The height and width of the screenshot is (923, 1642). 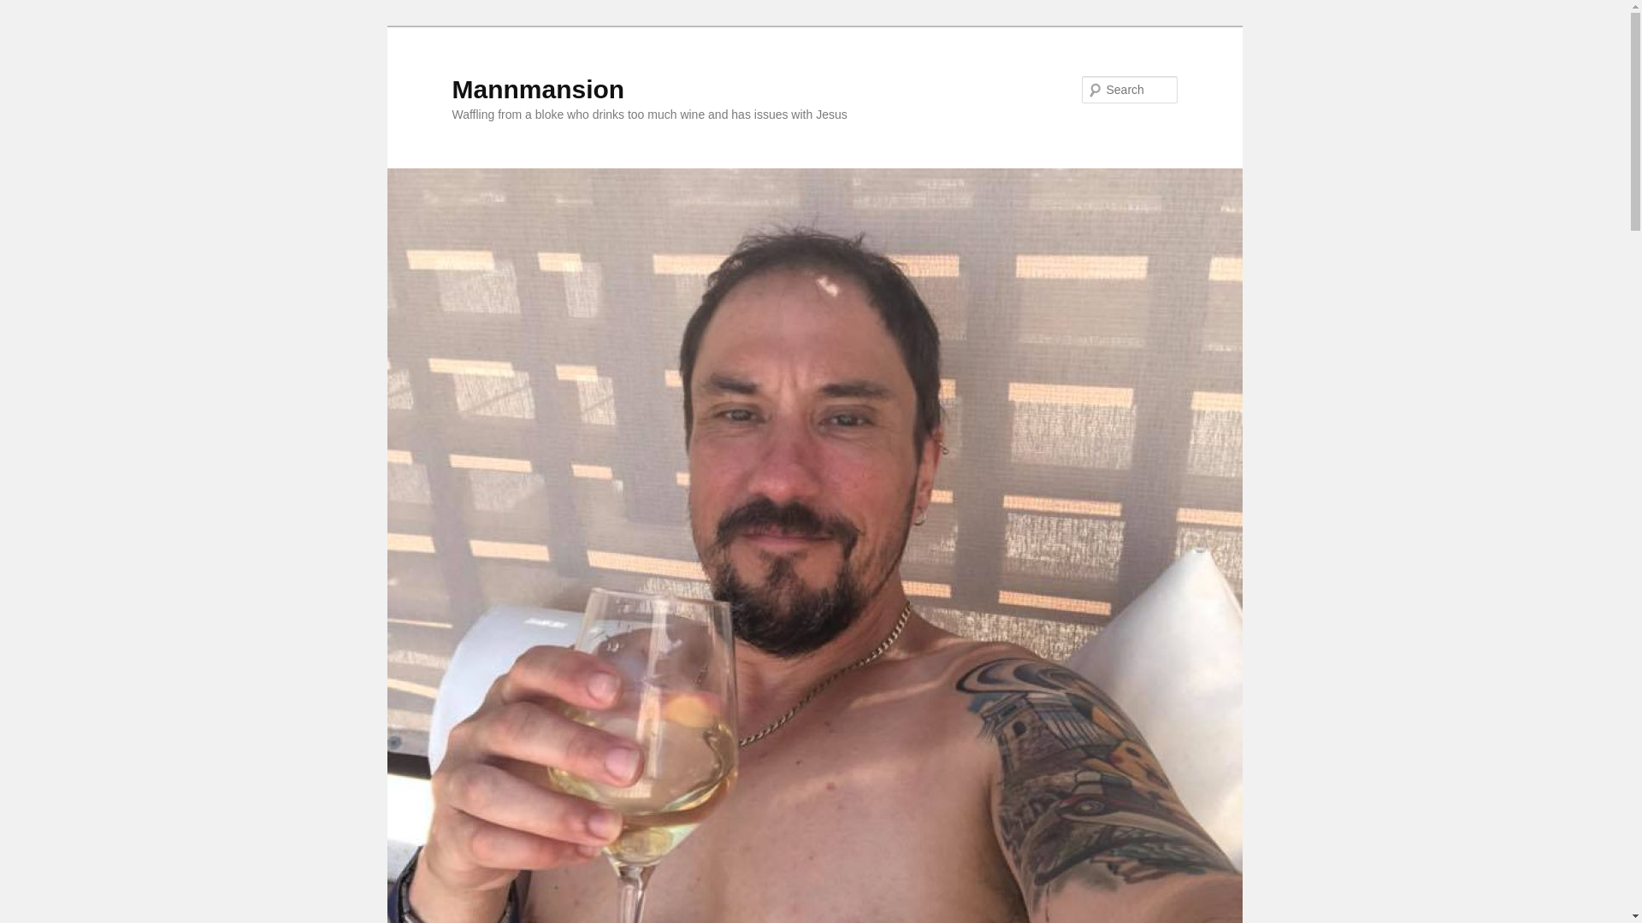 I want to click on Search, so click(x=27, y=9).